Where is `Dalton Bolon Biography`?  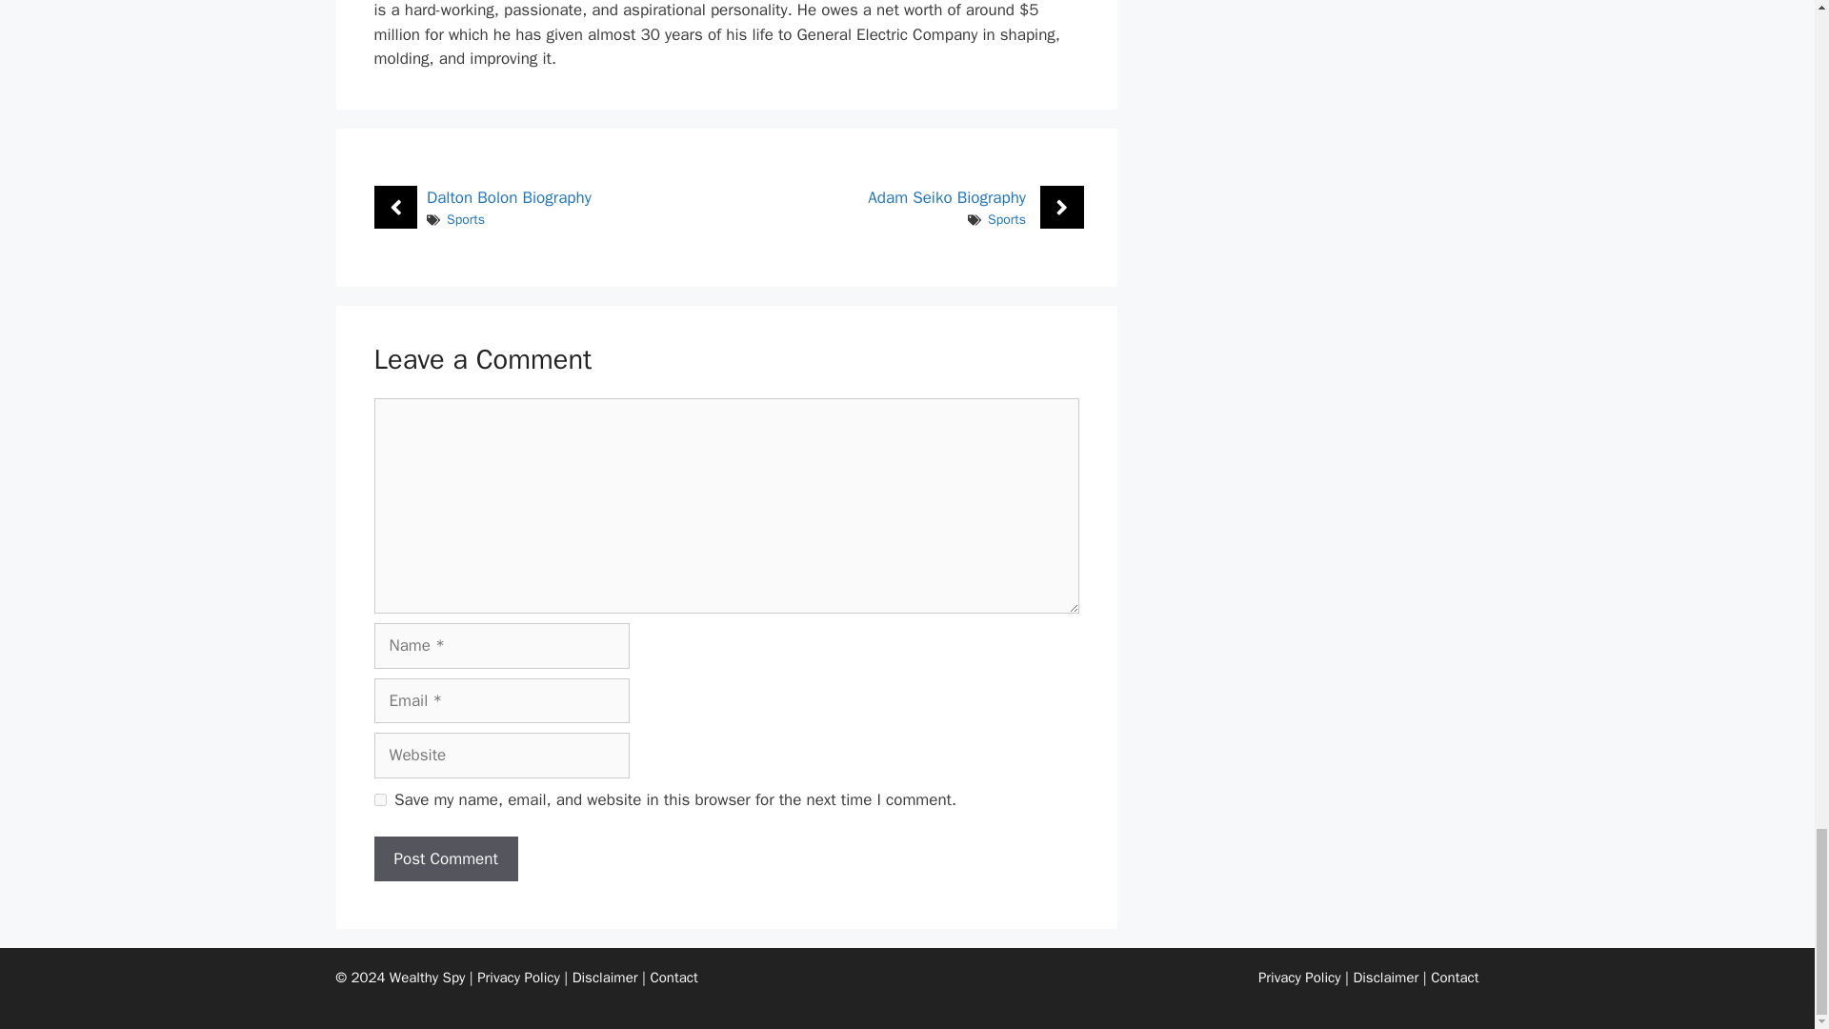
Dalton Bolon Biography is located at coordinates (509, 197).